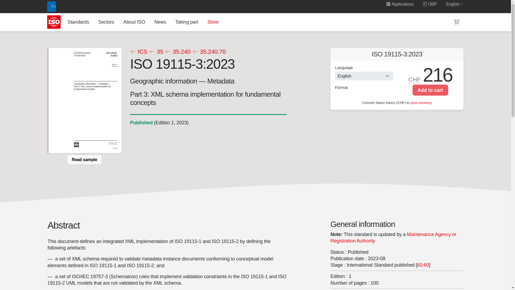 Image resolution: width=515 pixels, height=290 pixels. What do you see at coordinates (156, 52) in the screenshot?
I see `35` at bounding box center [156, 52].